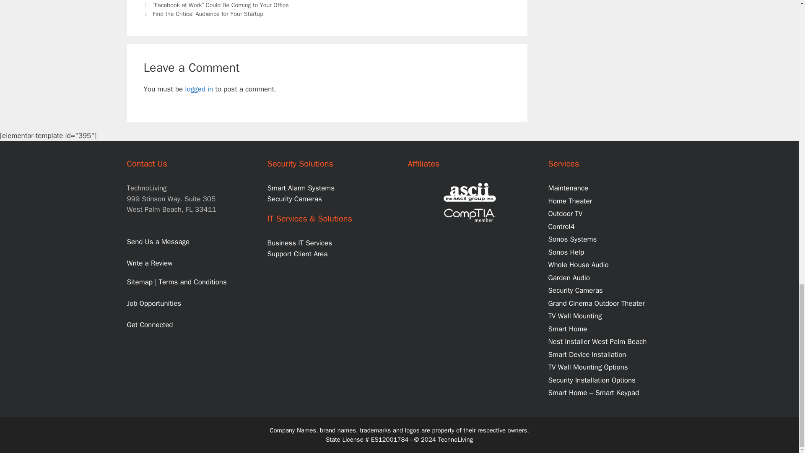 Image resolution: width=805 pixels, height=453 pixels. Describe the element at coordinates (294, 199) in the screenshot. I see `Security Cameras` at that location.